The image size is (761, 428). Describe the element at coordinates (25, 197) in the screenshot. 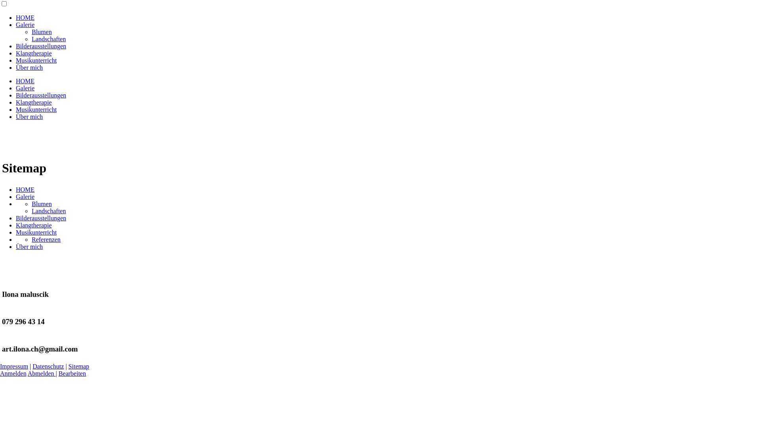

I see `Galerie` at that location.